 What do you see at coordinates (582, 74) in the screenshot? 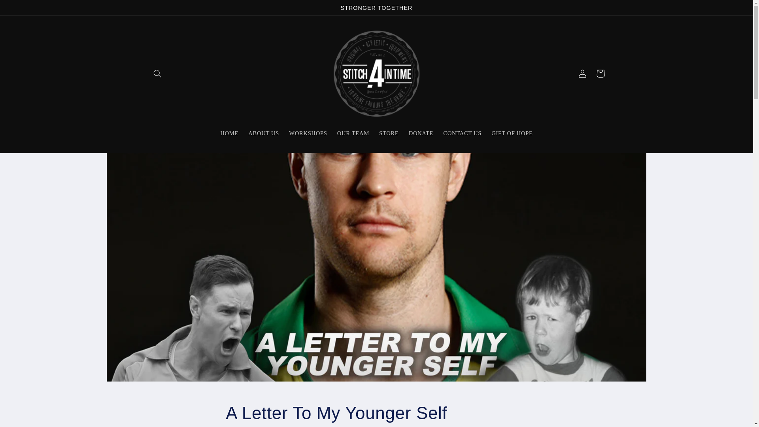
I see `Log in` at bounding box center [582, 74].